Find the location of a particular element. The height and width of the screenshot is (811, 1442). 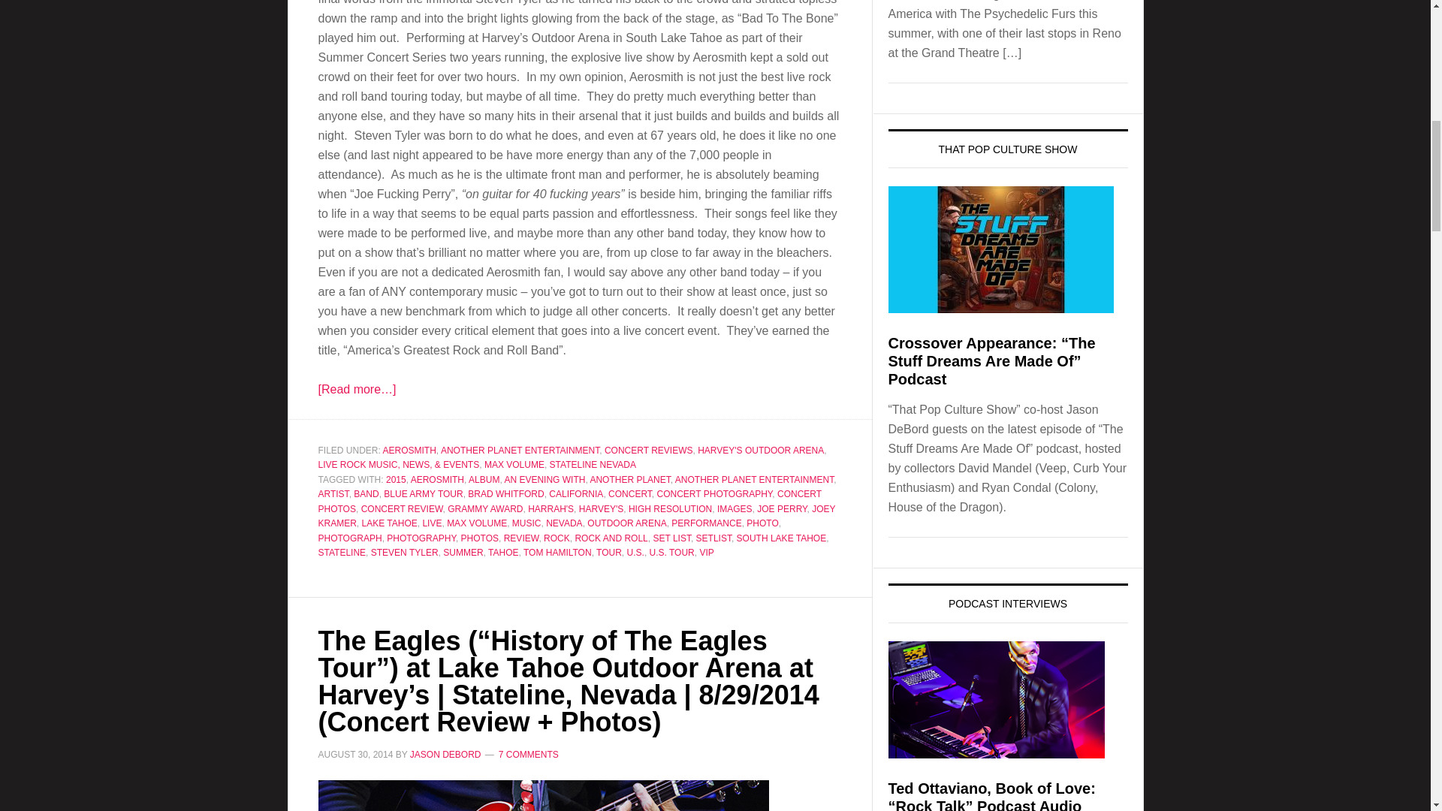

HARVEY'S OUTDOOR ARENA is located at coordinates (760, 450).